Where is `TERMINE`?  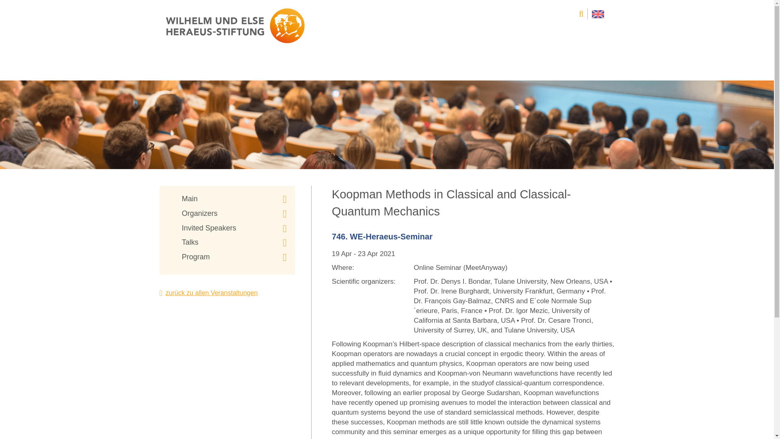 TERMINE is located at coordinates (585, 67).